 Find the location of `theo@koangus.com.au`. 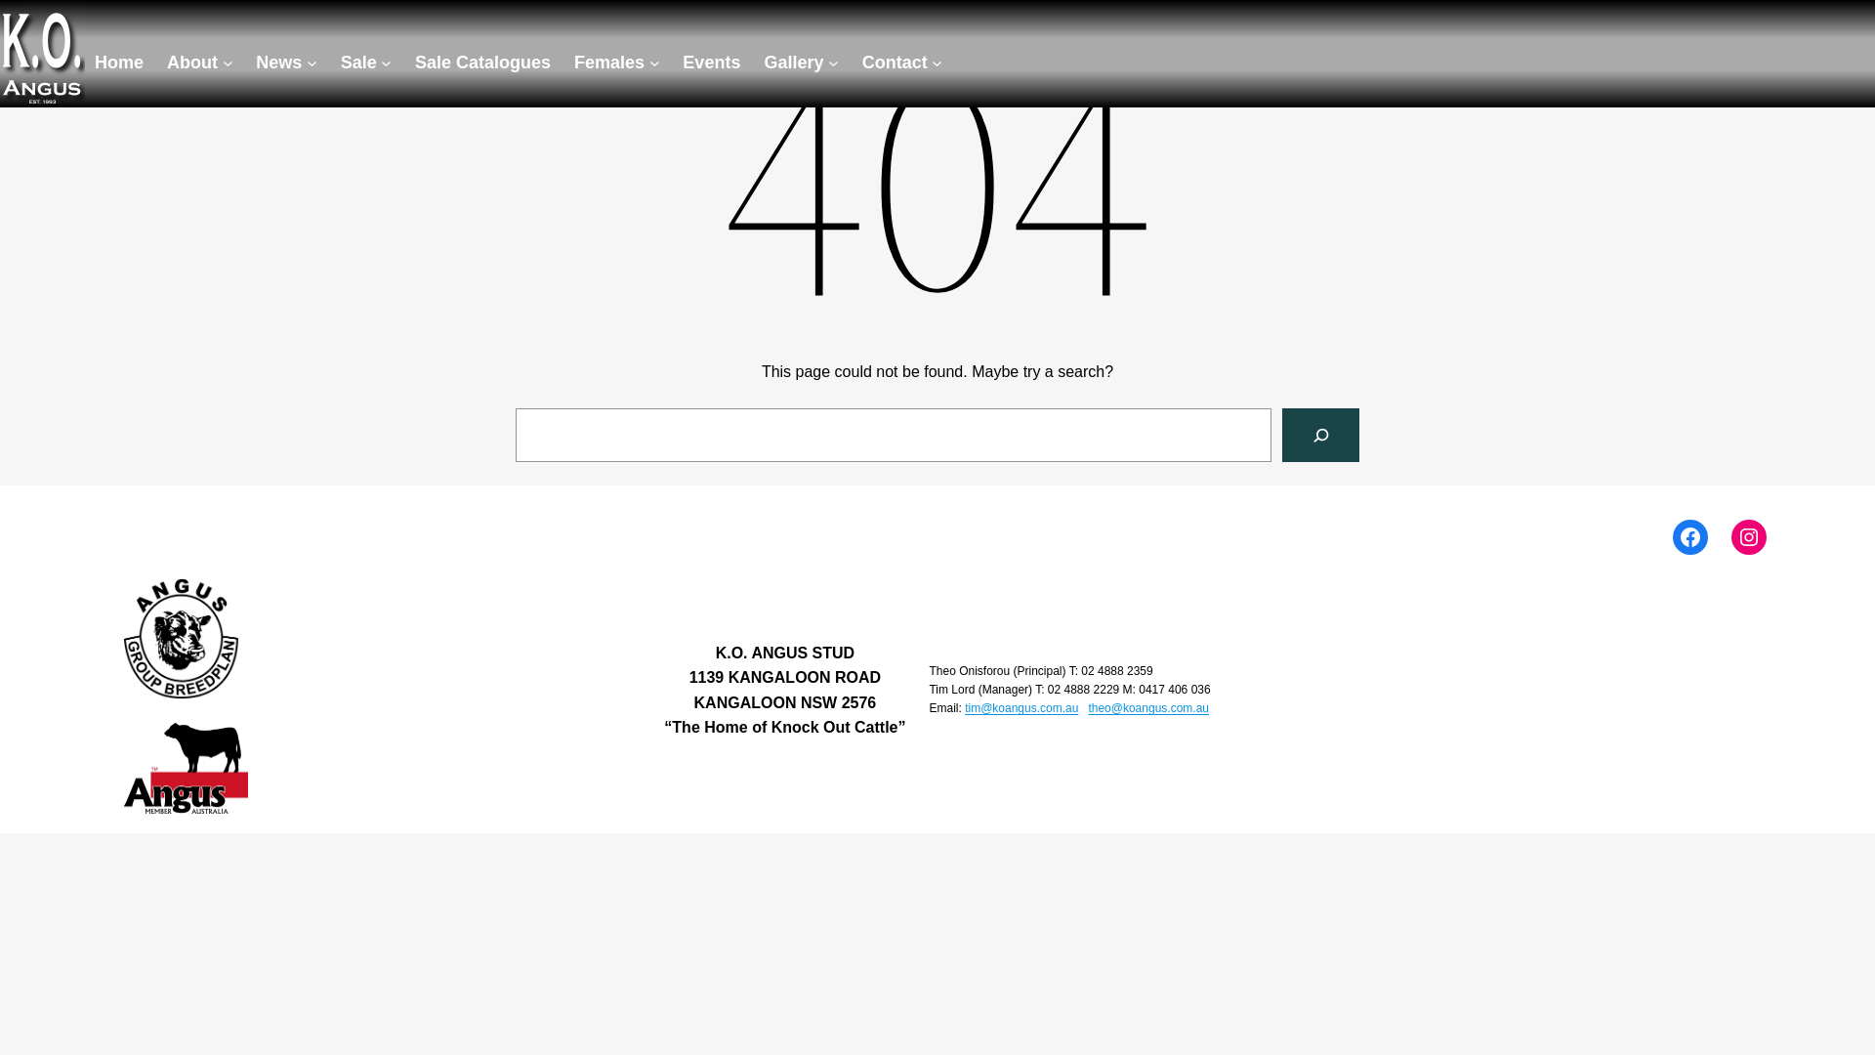

theo@koangus.com.au is located at coordinates (1148, 708).